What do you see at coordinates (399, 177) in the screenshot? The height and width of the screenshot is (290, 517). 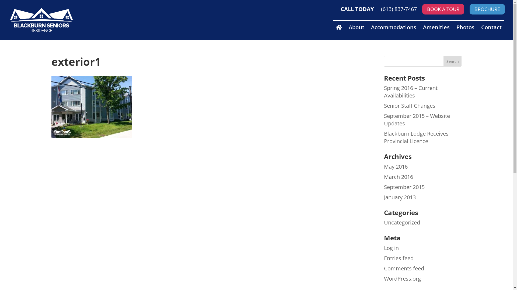 I see `March 2016` at bounding box center [399, 177].